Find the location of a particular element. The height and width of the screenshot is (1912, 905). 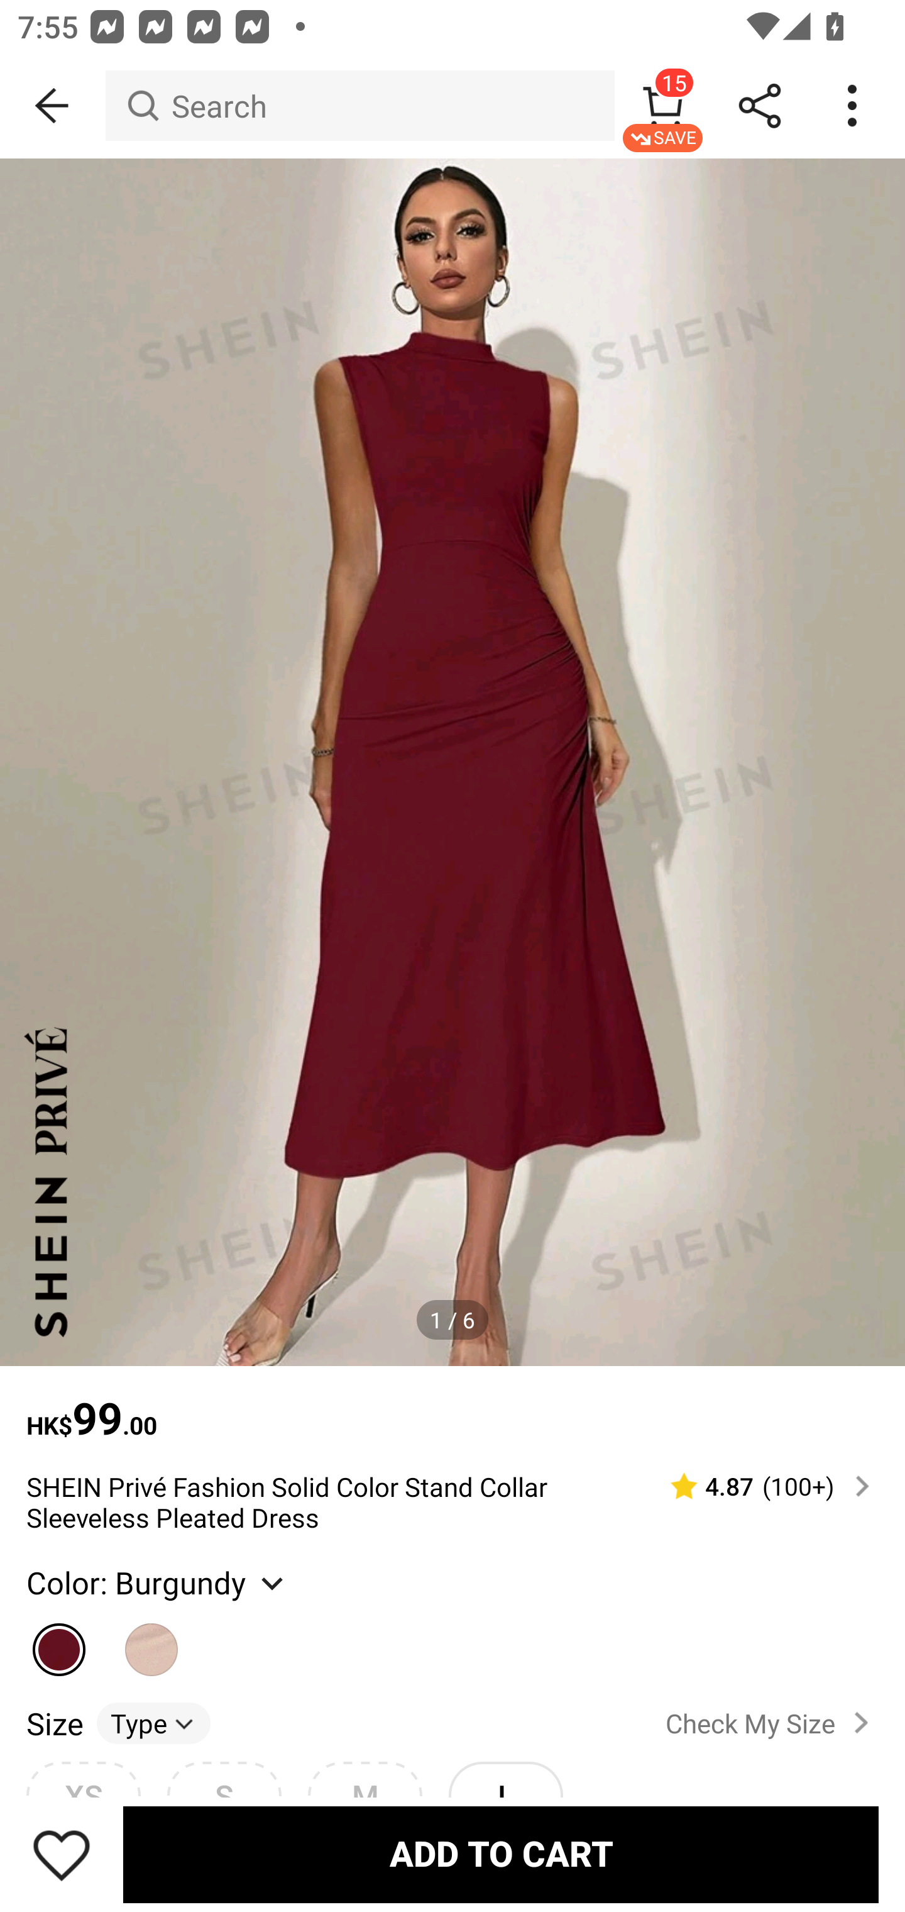

Apricot is located at coordinates (152, 1639).